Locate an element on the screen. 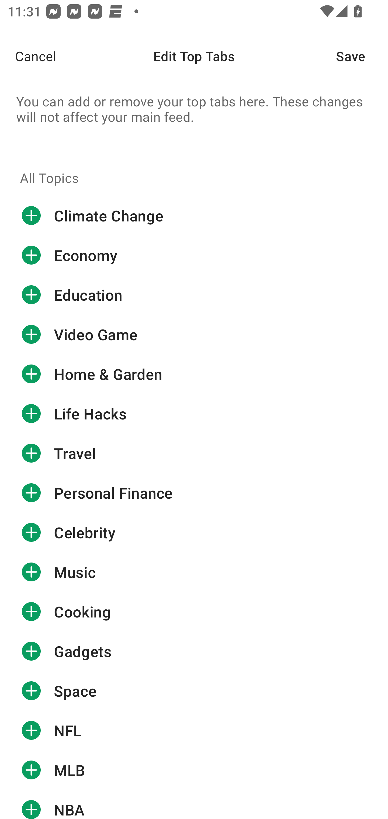 Image resolution: width=388 pixels, height=819 pixels. Home & Garden is located at coordinates (194, 374).